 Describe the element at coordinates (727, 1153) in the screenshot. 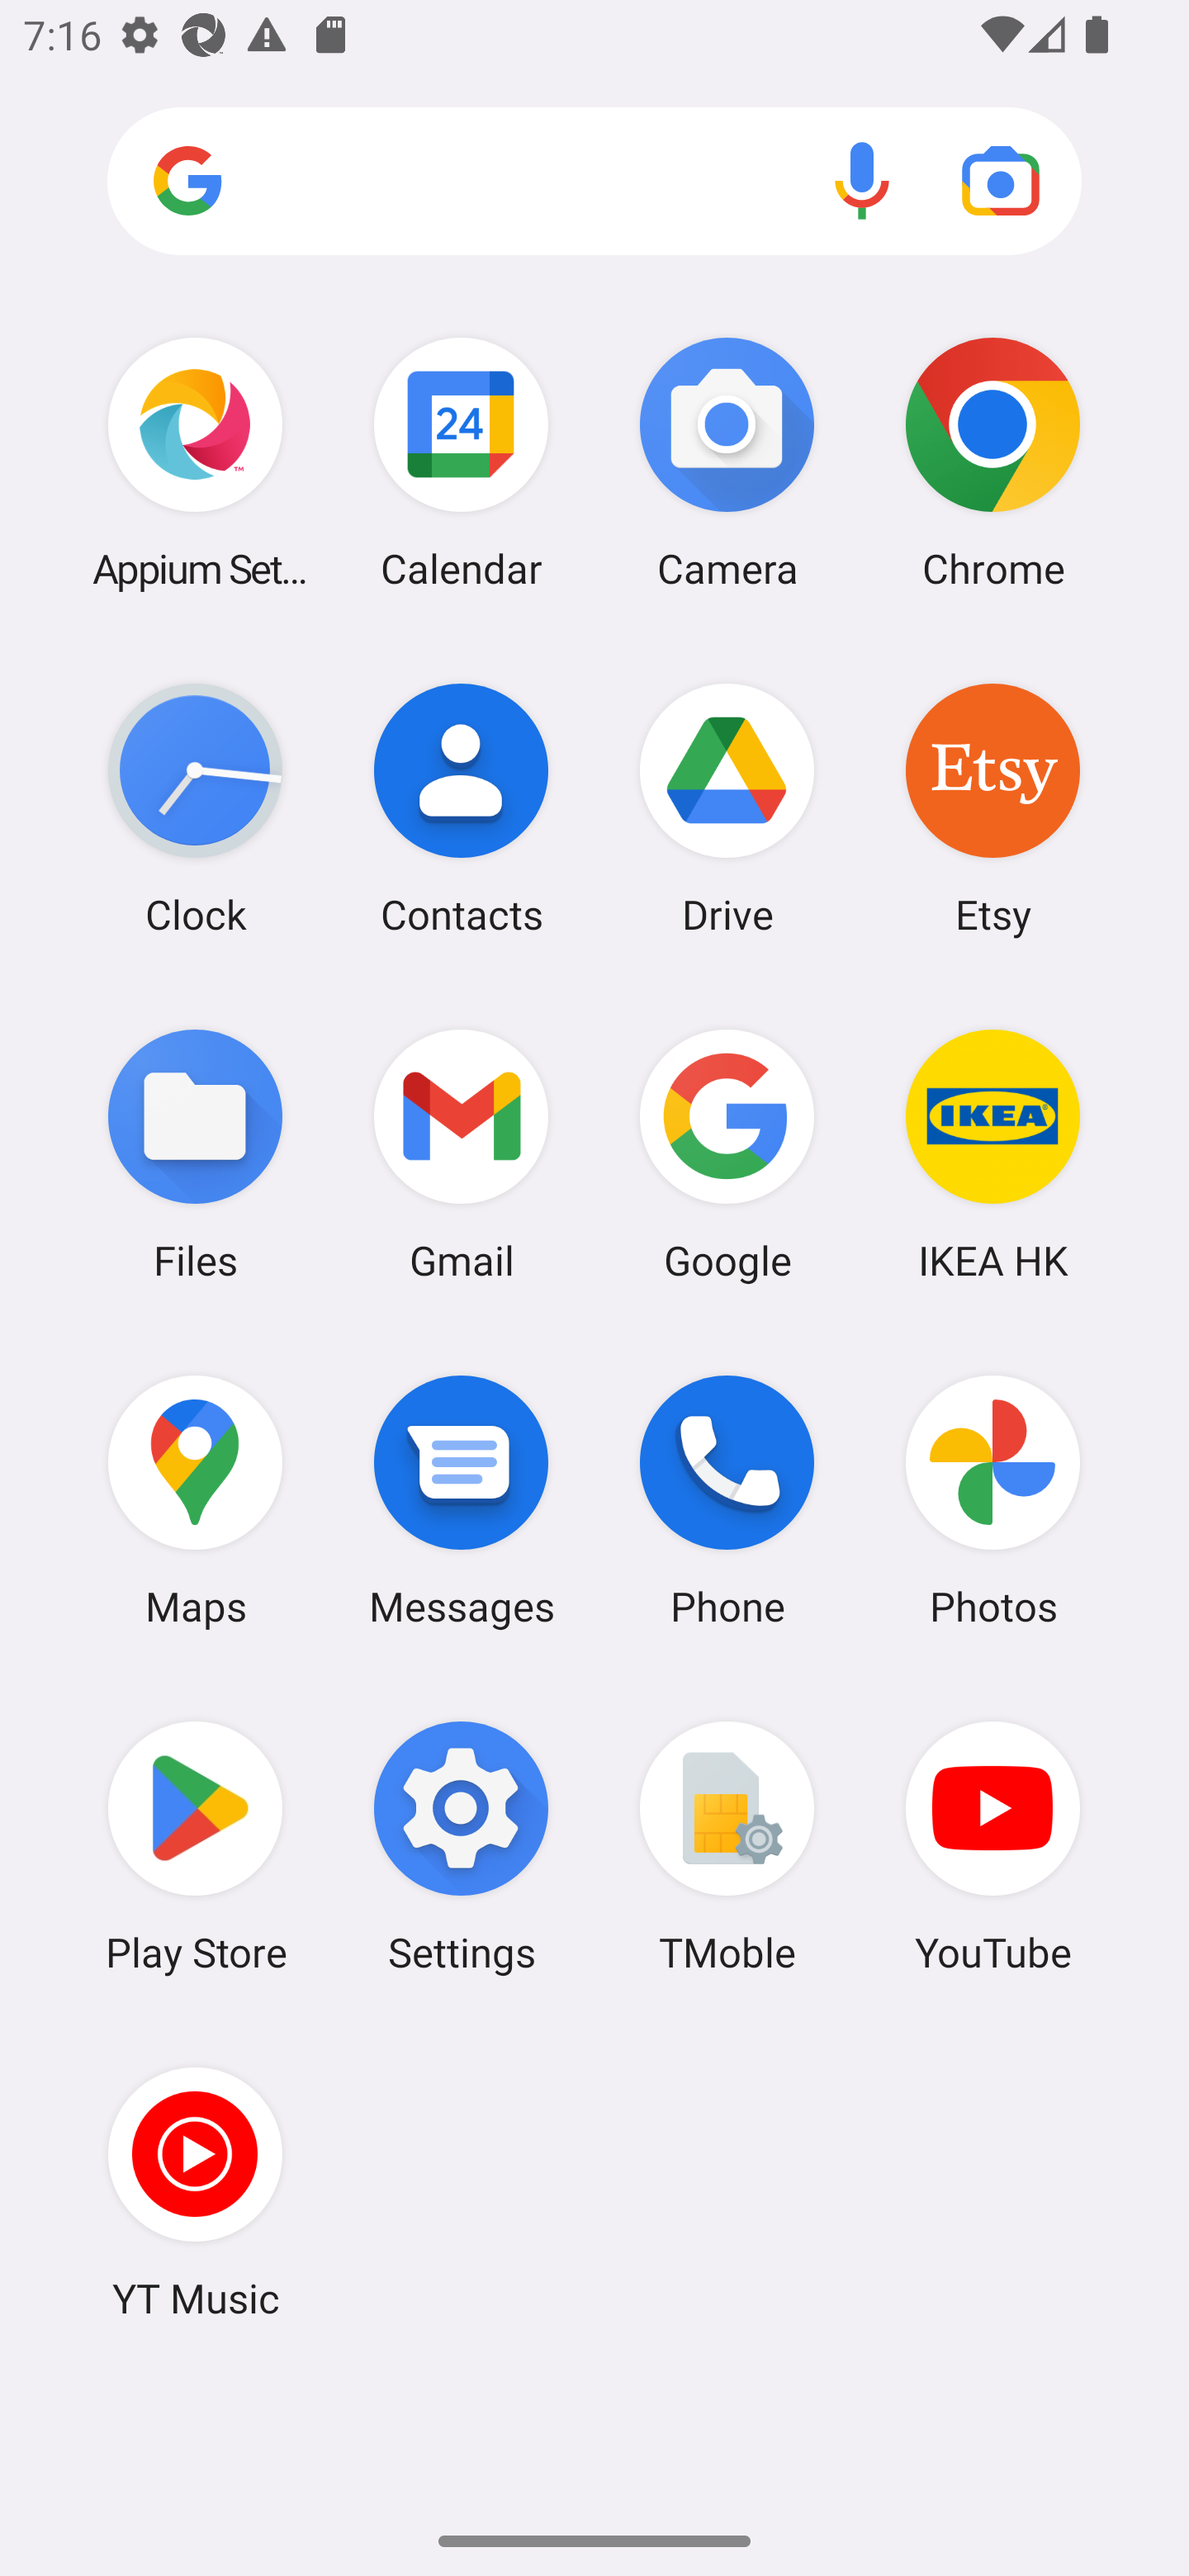

I see `Google` at that location.